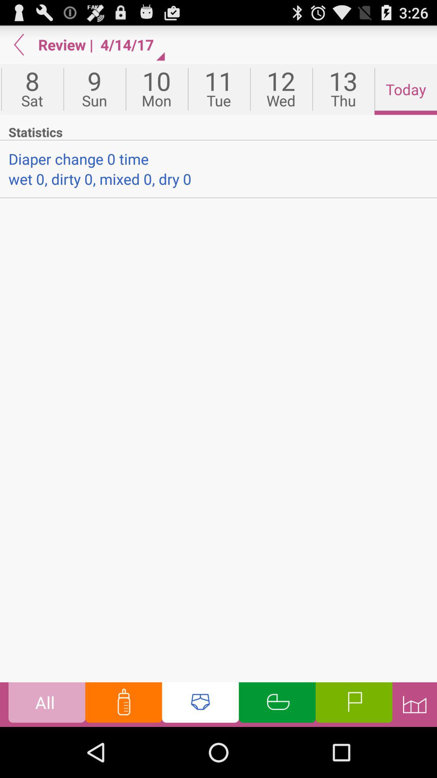  I want to click on tap item to the right of 9 icon, so click(157, 89).